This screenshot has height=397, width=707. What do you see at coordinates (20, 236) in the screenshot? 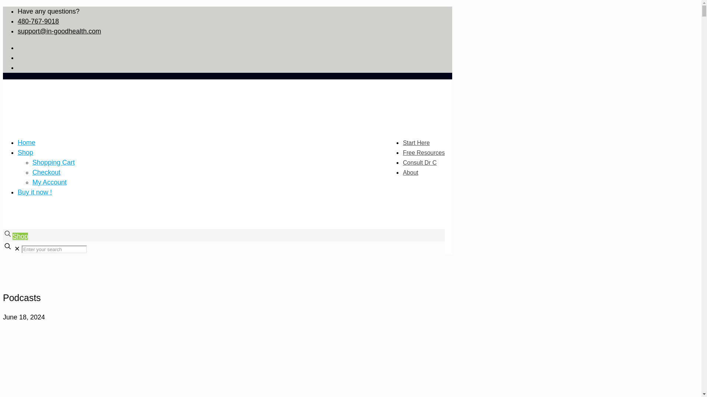
I see `Shop` at bounding box center [20, 236].